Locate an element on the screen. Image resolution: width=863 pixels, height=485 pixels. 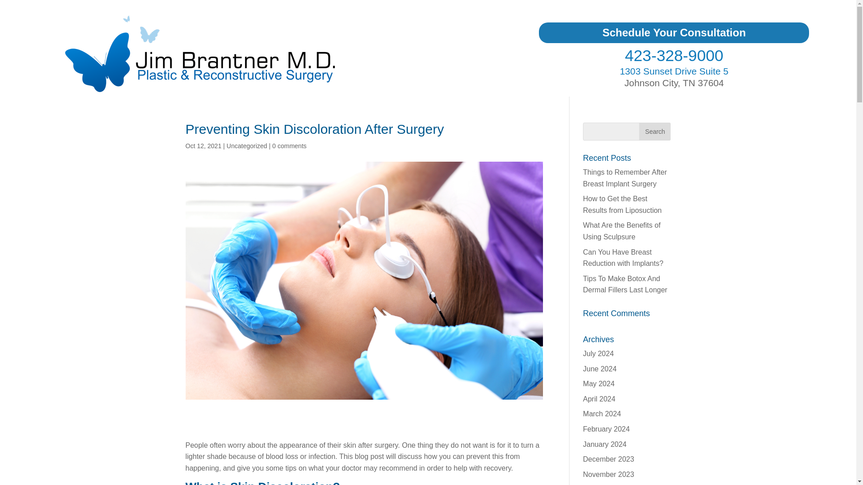
Search is located at coordinates (654, 132).